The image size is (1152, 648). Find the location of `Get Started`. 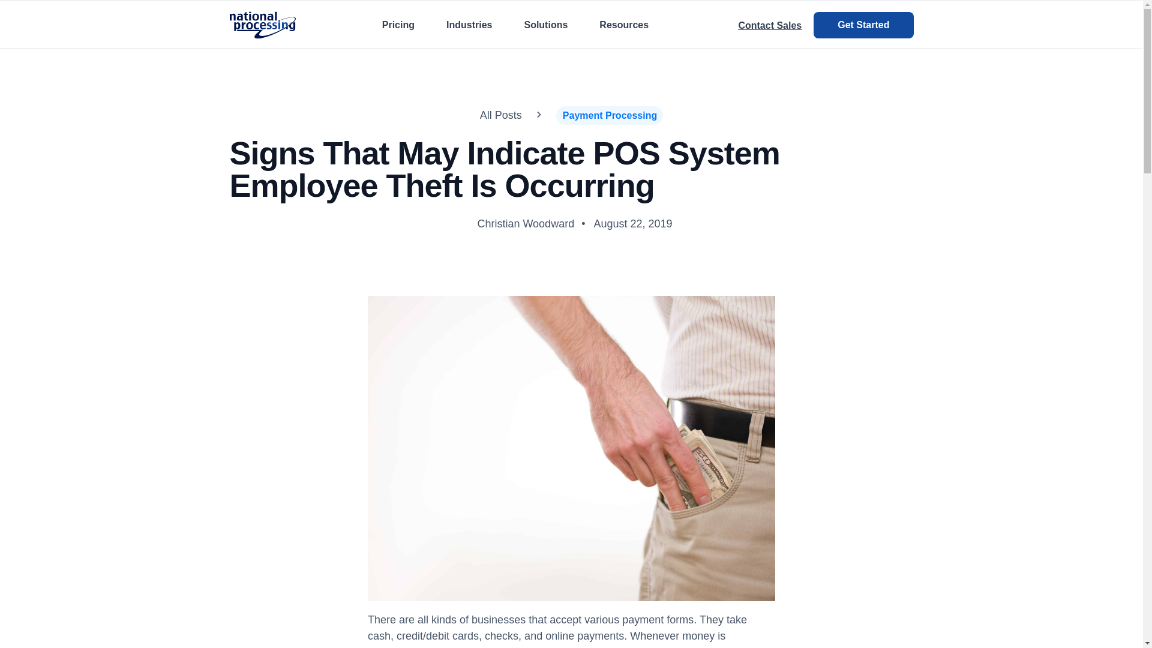

Get Started is located at coordinates (863, 25).